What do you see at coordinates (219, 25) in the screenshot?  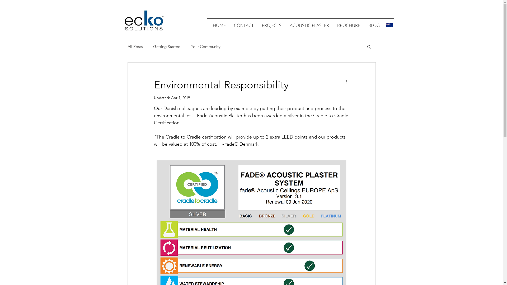 I see `HOME` at bounding box center [219, 25].